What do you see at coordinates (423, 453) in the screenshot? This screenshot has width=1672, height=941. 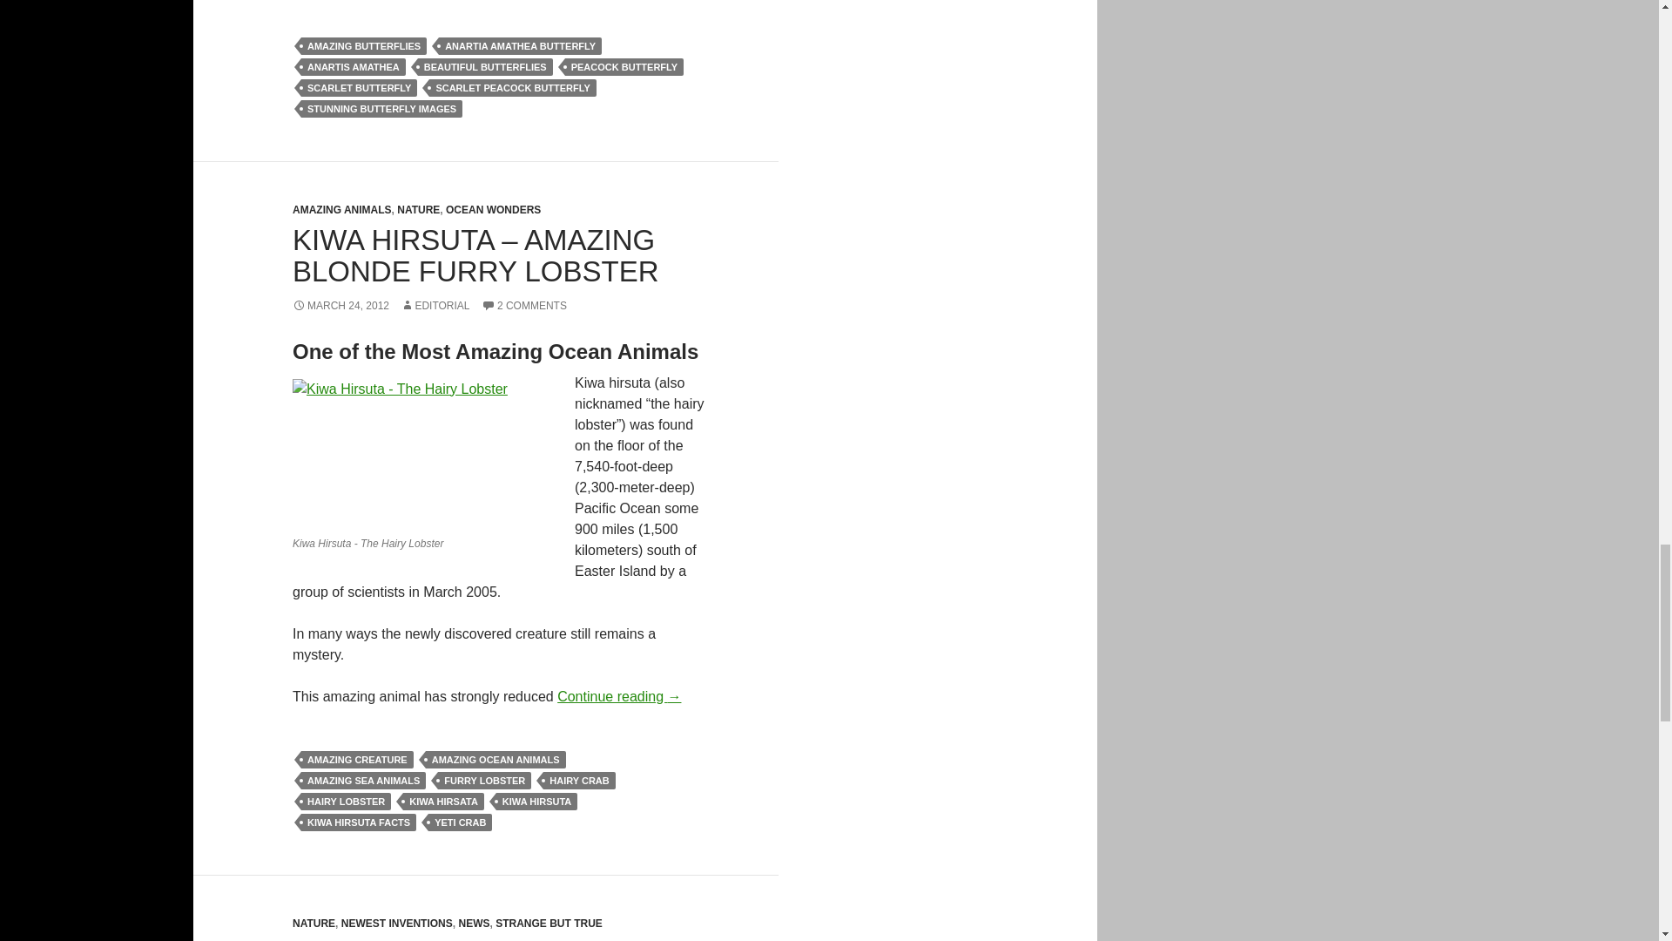 I see `Kiwa Hirsuta - The Hairy Lobster` at bounding box center [423, 453].